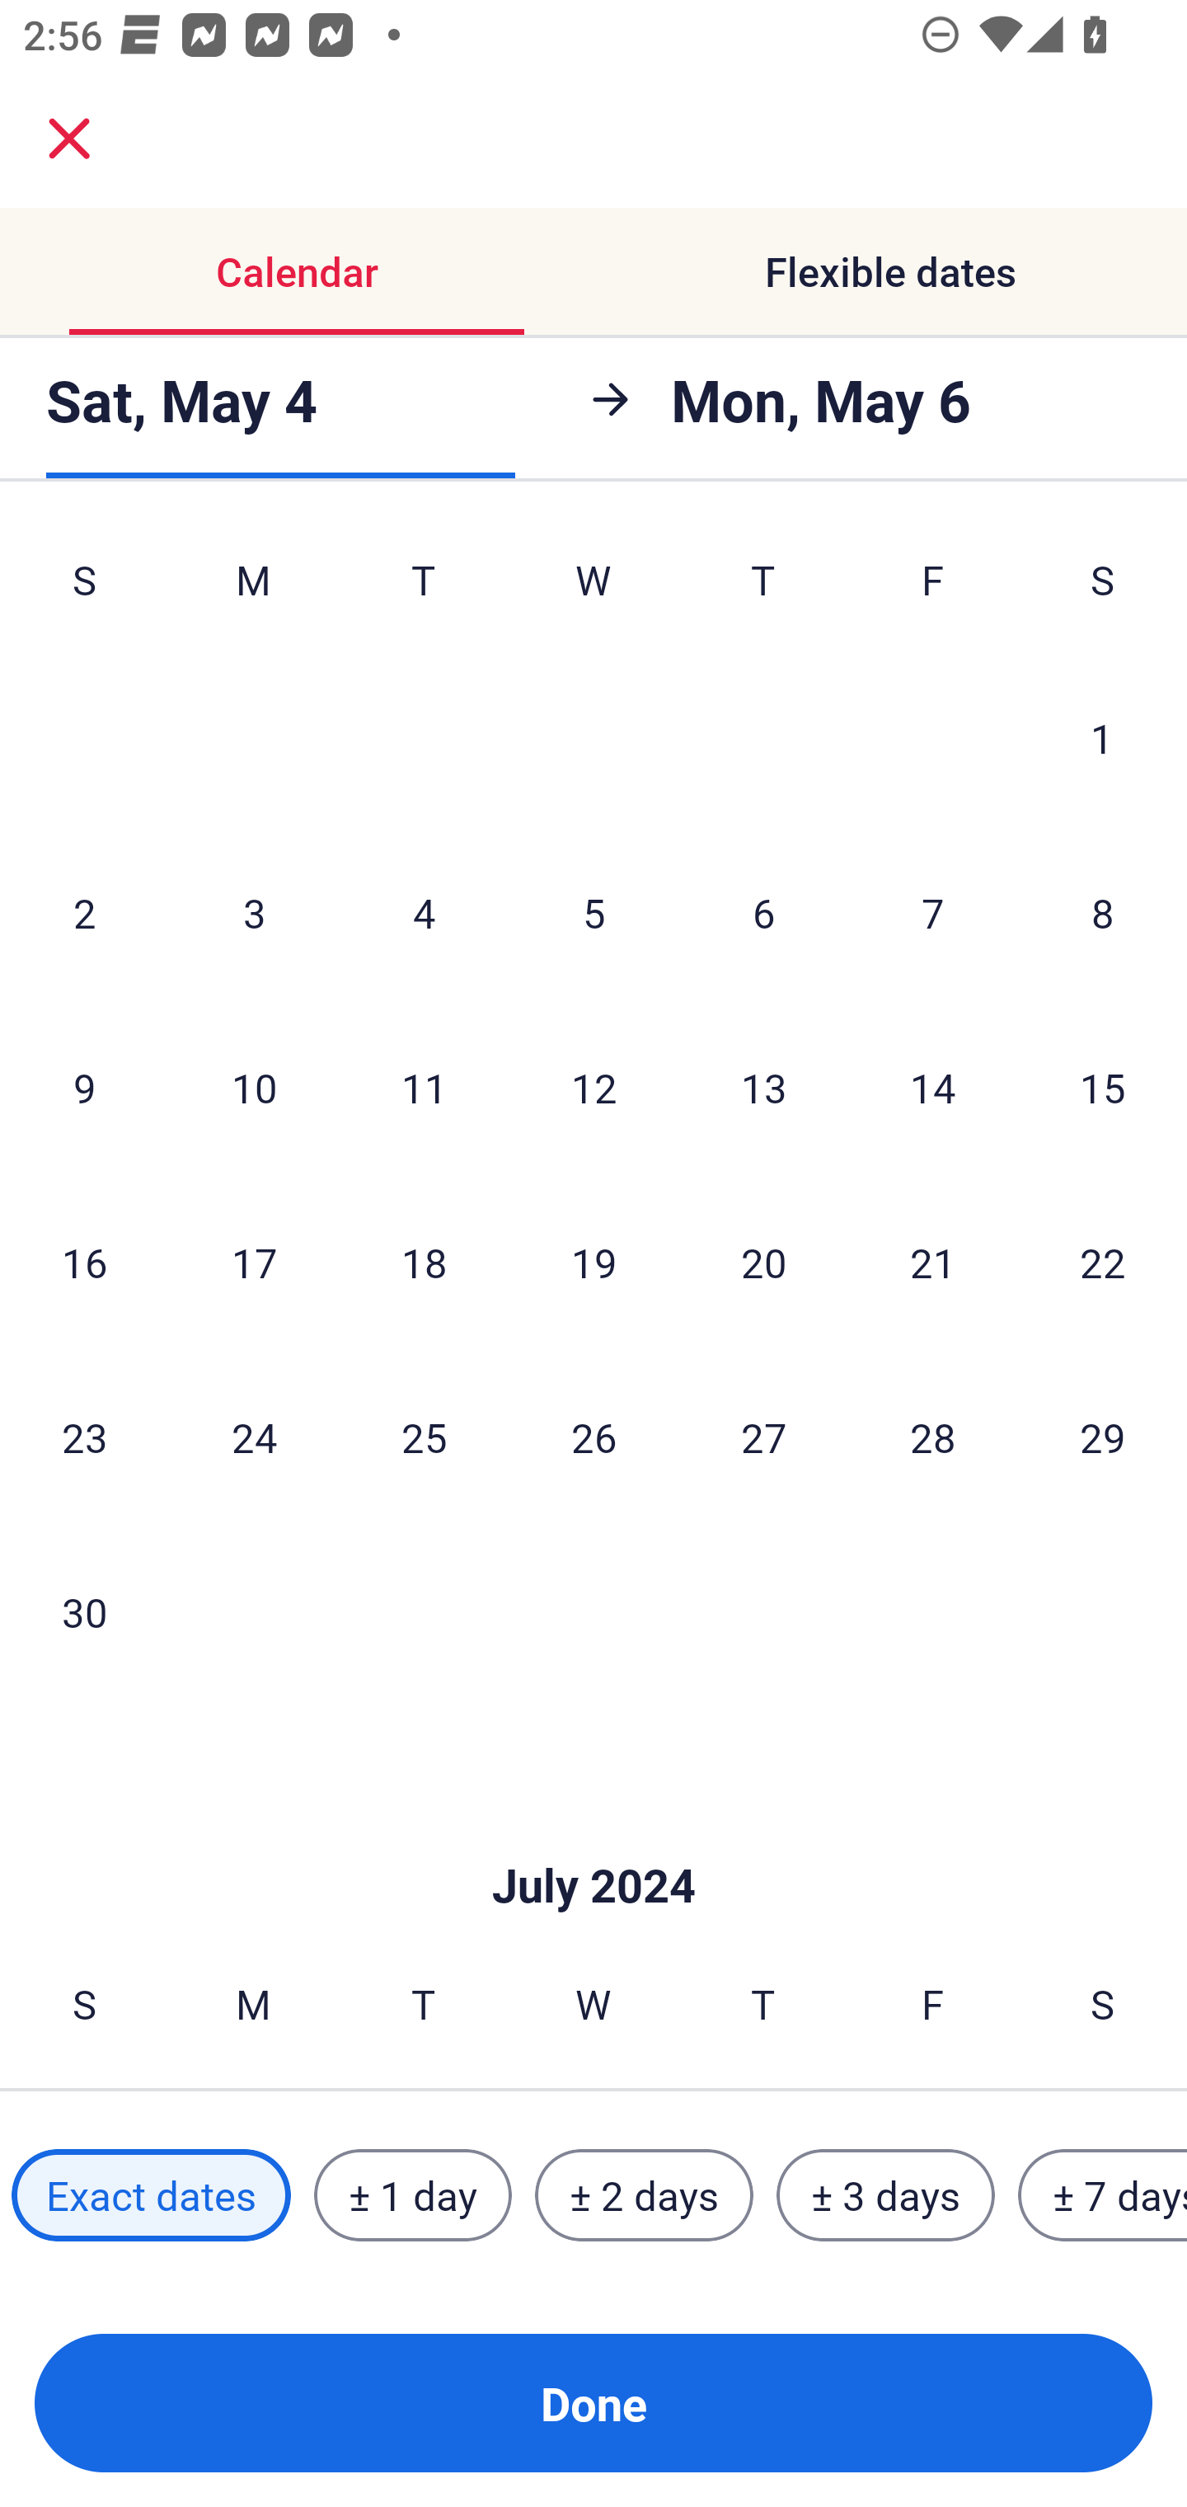 This screenshot has width=1187, height=2507. What do you see at coordinates (254, 1437) in the screenshot?
I see `24 Monday, June 24, 2024` at bounding box center [254, 1437].